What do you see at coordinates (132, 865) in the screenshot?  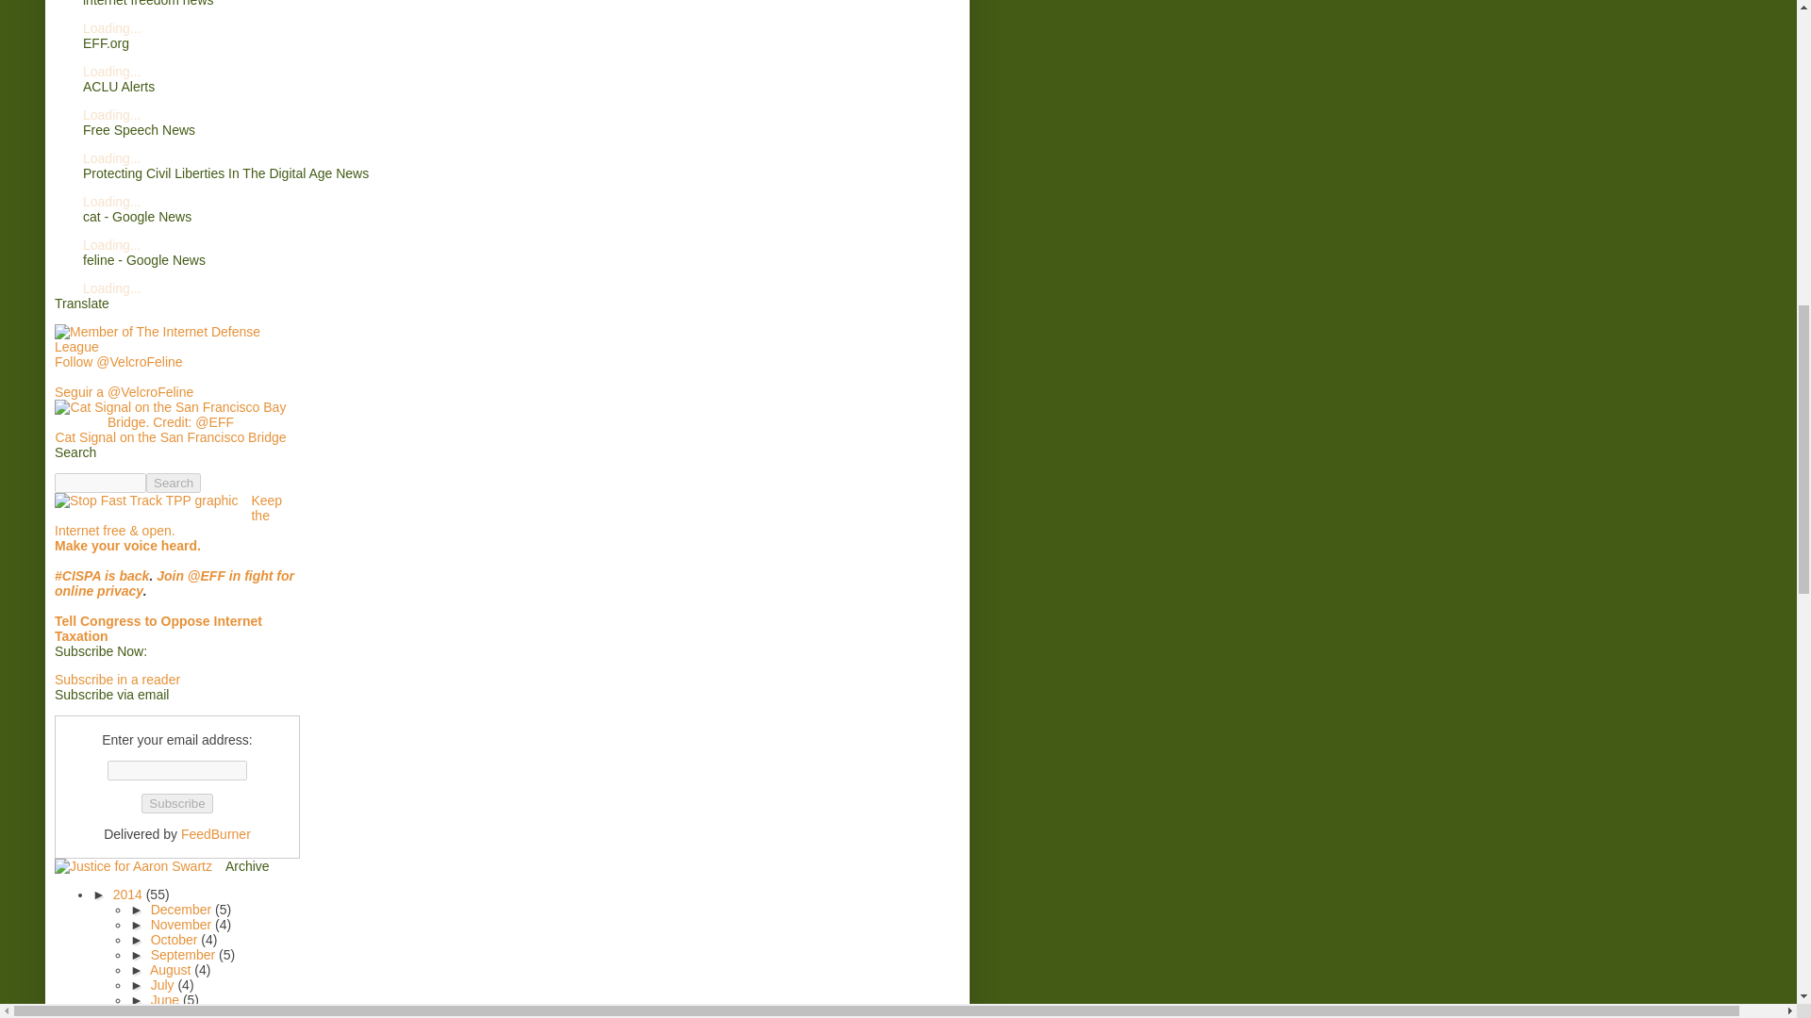 I see `Justice for Aaron Swartz` at bounding box center [132, 865].